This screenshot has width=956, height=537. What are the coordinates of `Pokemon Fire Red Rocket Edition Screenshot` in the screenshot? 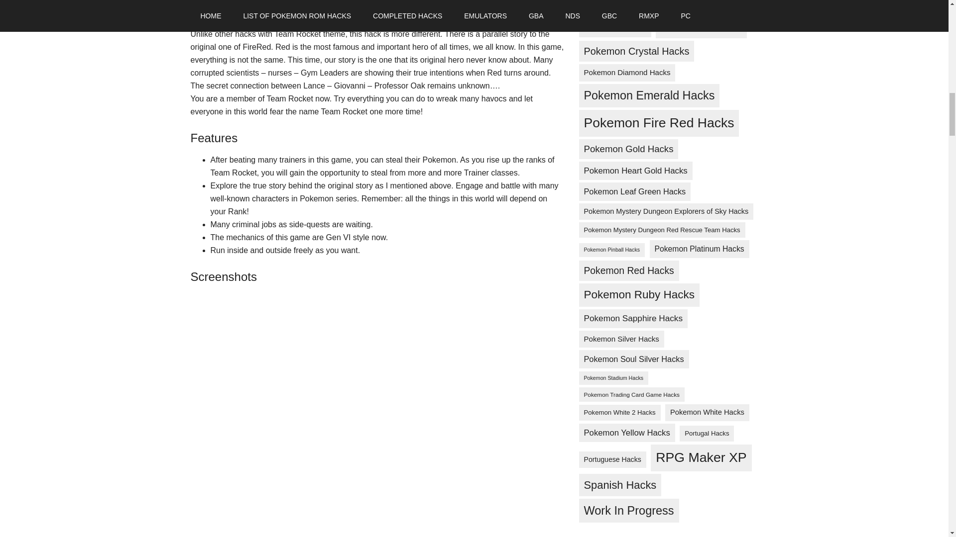 It's located at (250, 517).